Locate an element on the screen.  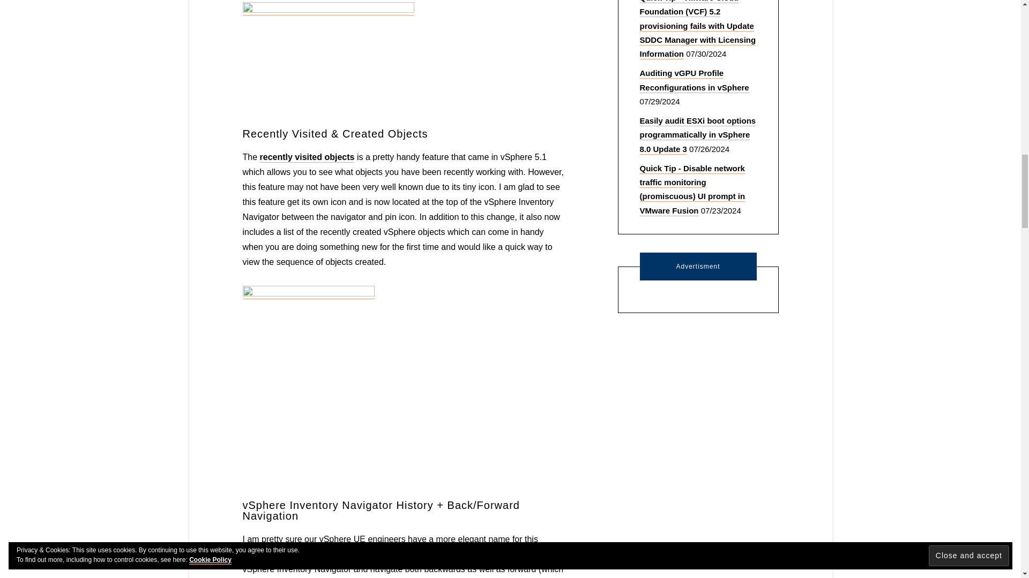
recently visited objects is located at coordinates (308, 157).